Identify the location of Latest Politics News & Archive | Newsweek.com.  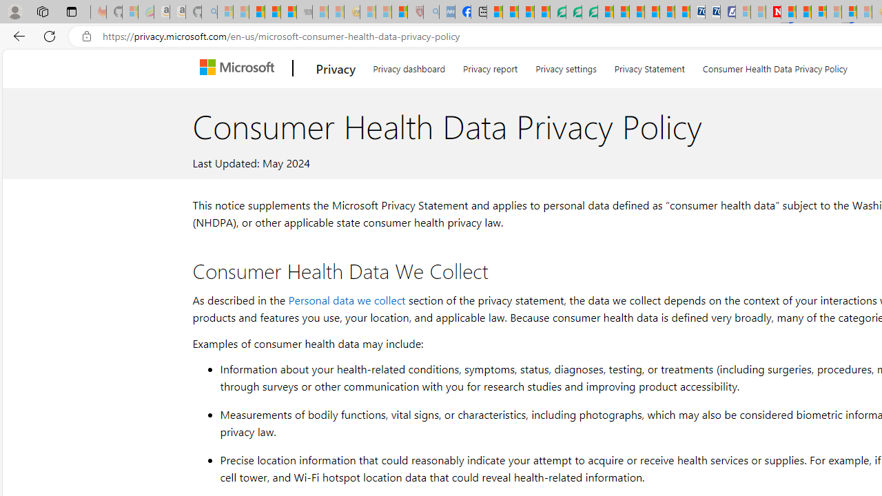
(773, 12).